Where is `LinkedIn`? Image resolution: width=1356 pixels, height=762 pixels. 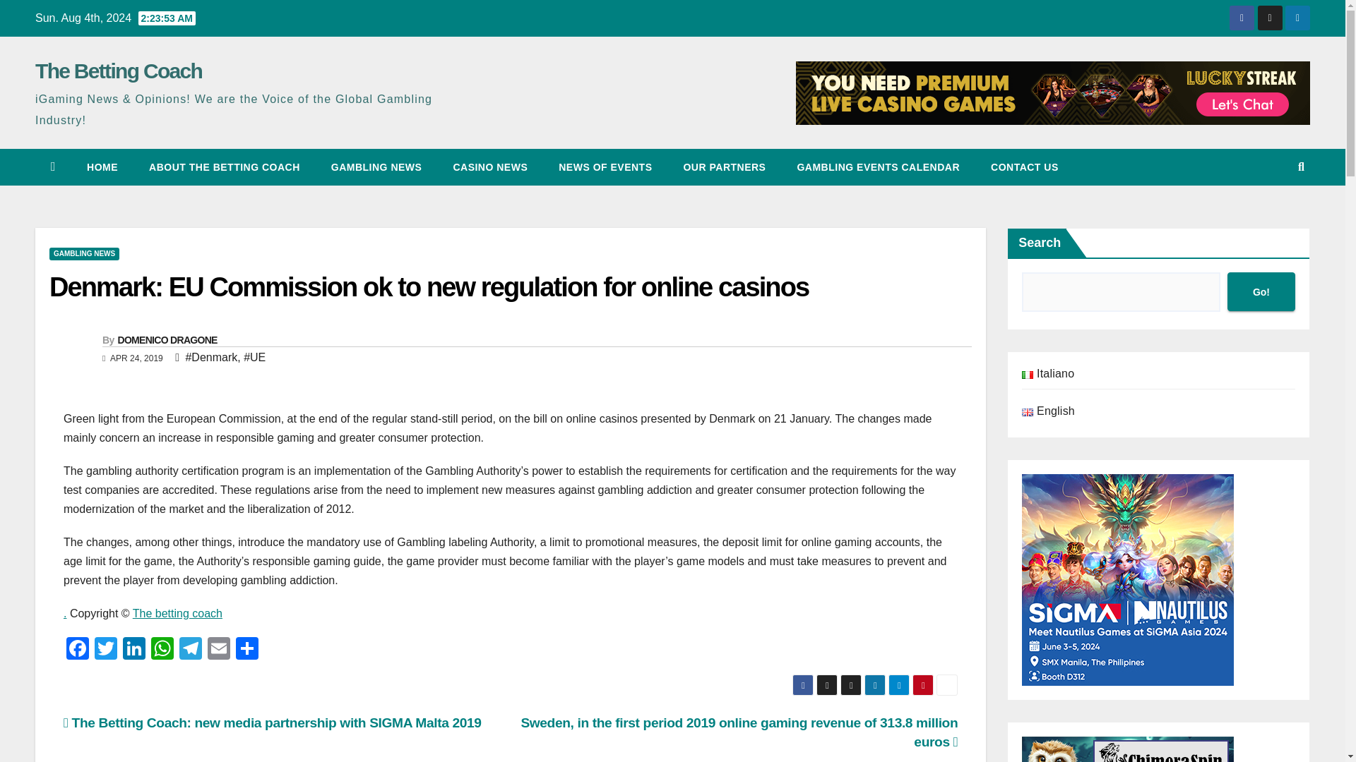
LinkedIn is located at coordinates (134, 649).